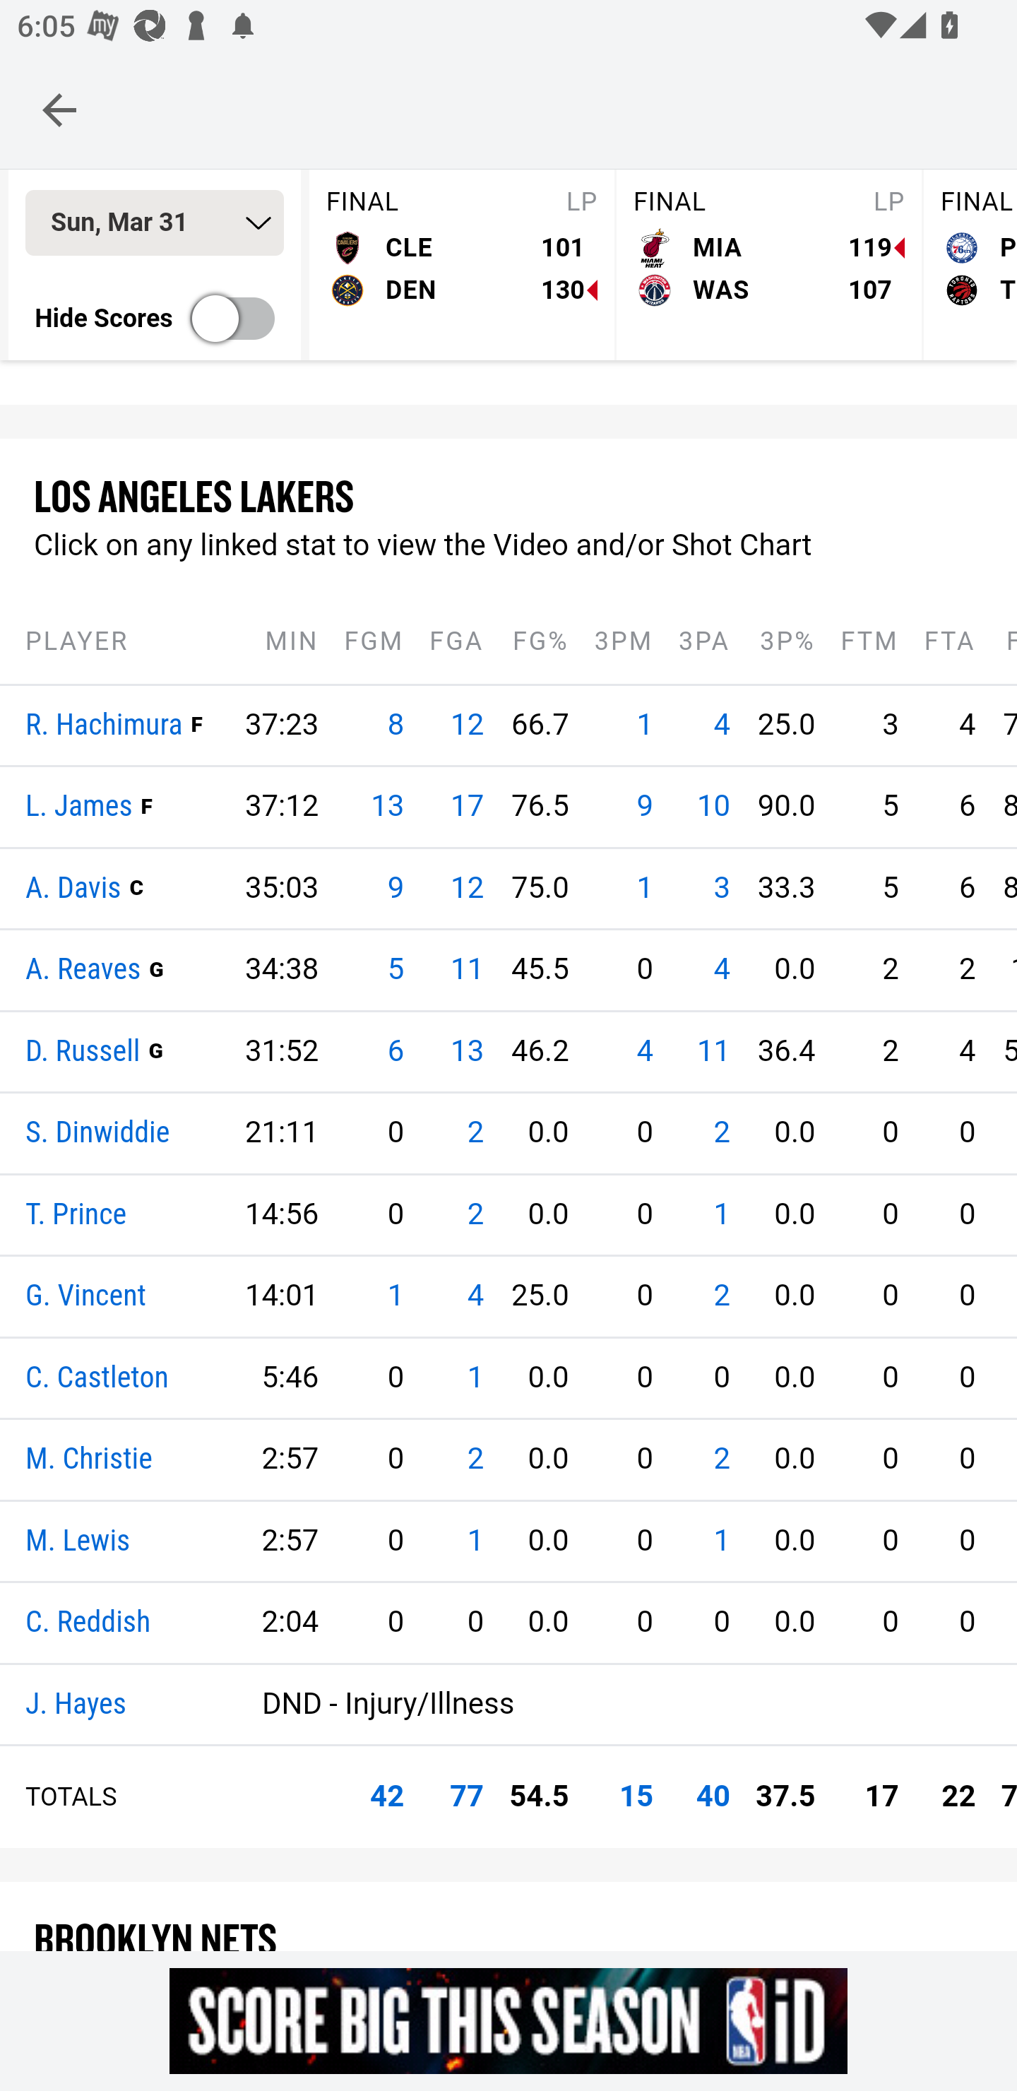  Describe the element at coordinates (78, 1541) in the screenshot. I see `M. Lewis M .  Lewis` at that location.